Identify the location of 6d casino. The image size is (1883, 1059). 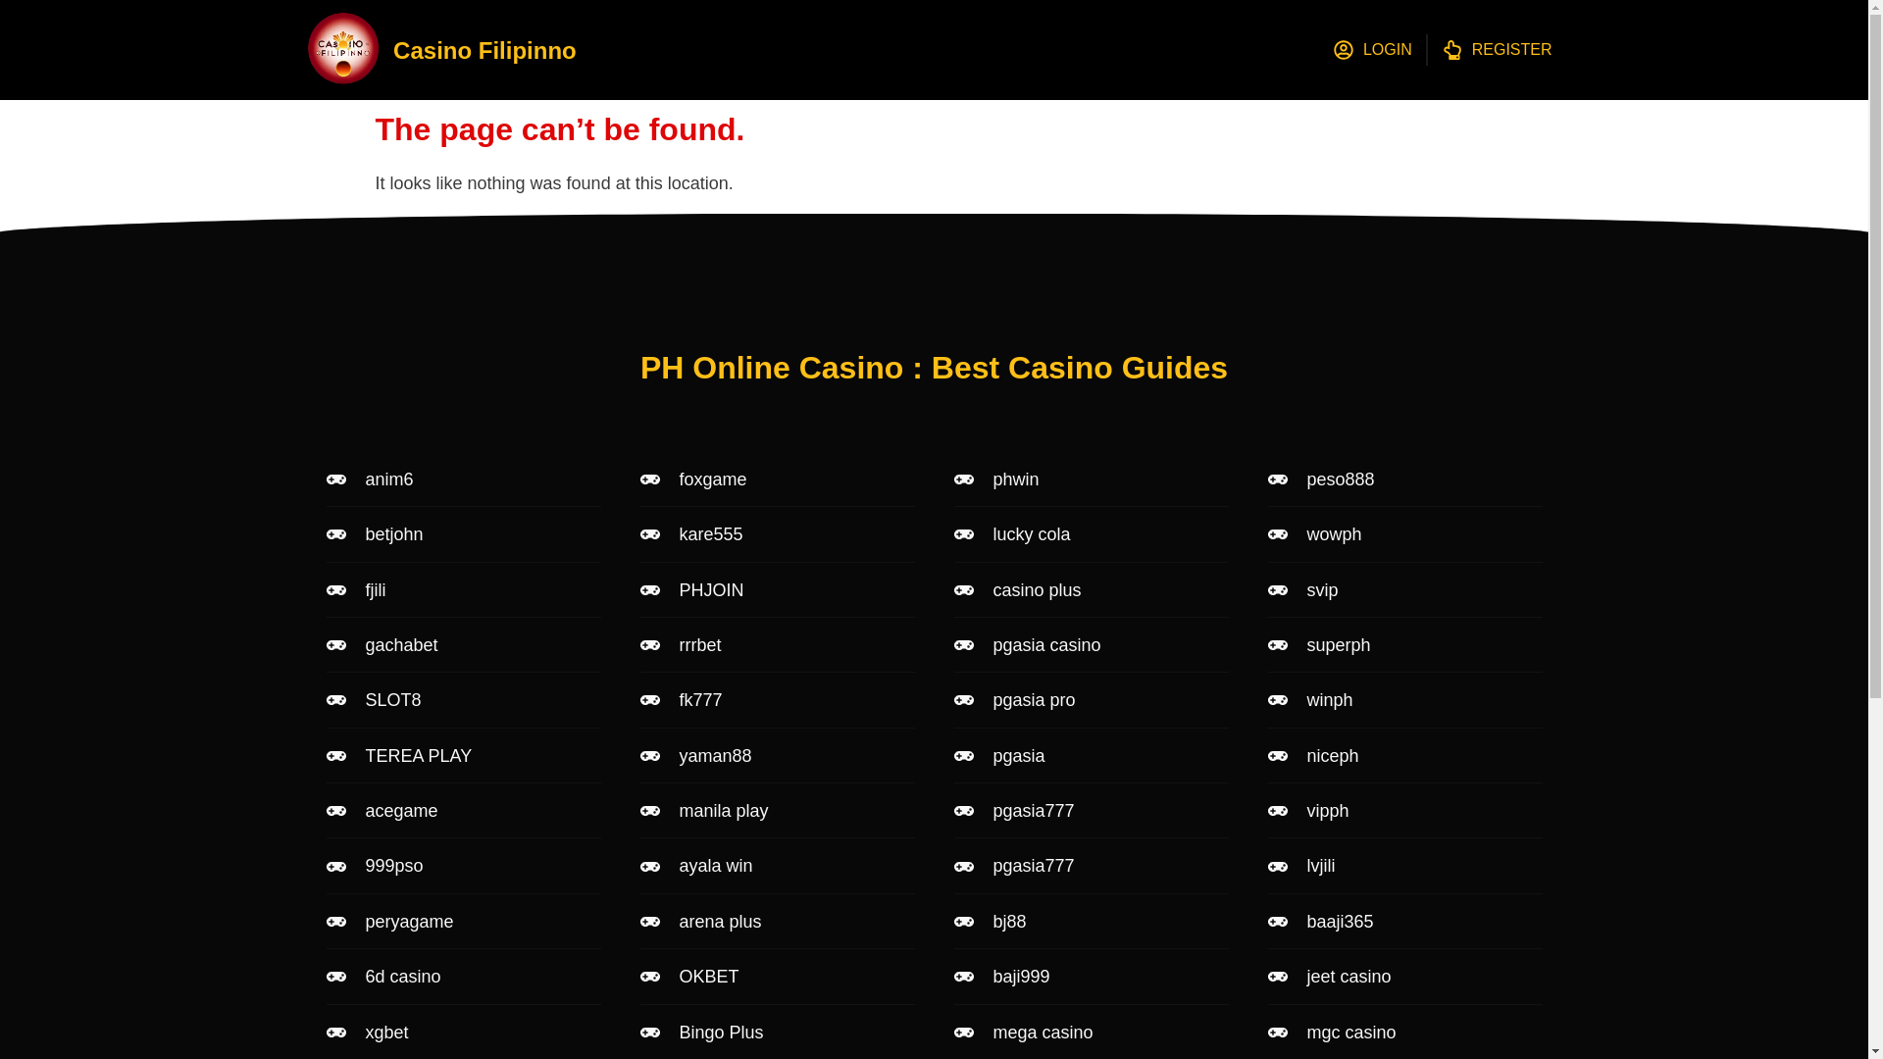
(463, 976).